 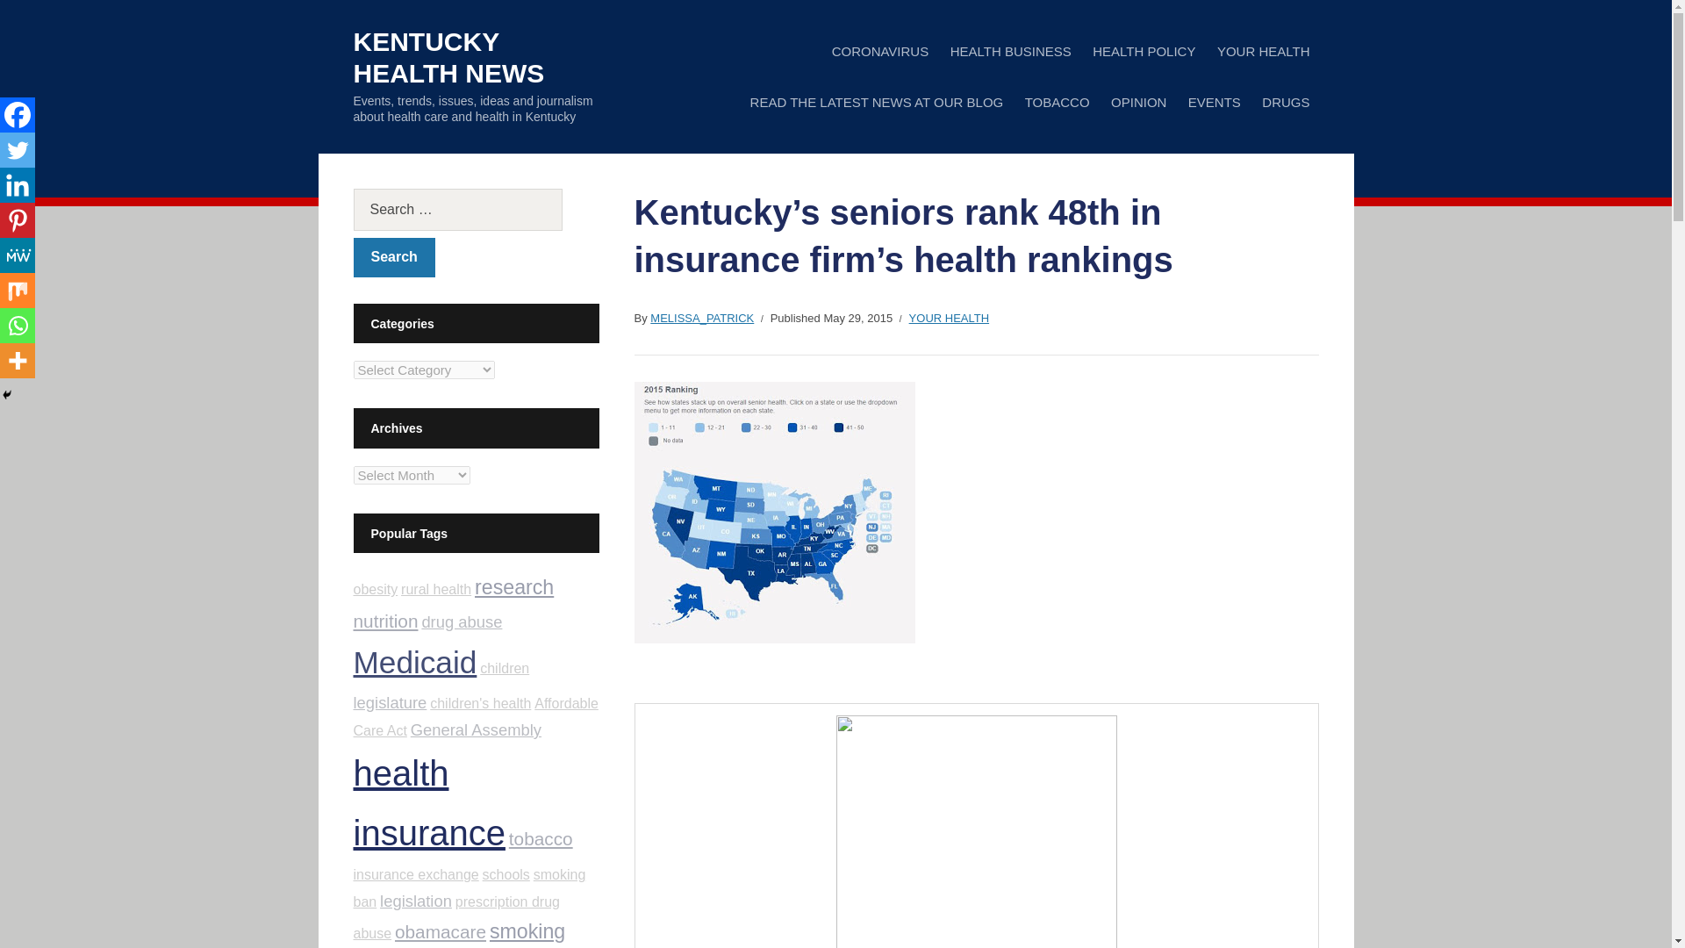 I want to click on Linkedin, so click(x=18, y=185).